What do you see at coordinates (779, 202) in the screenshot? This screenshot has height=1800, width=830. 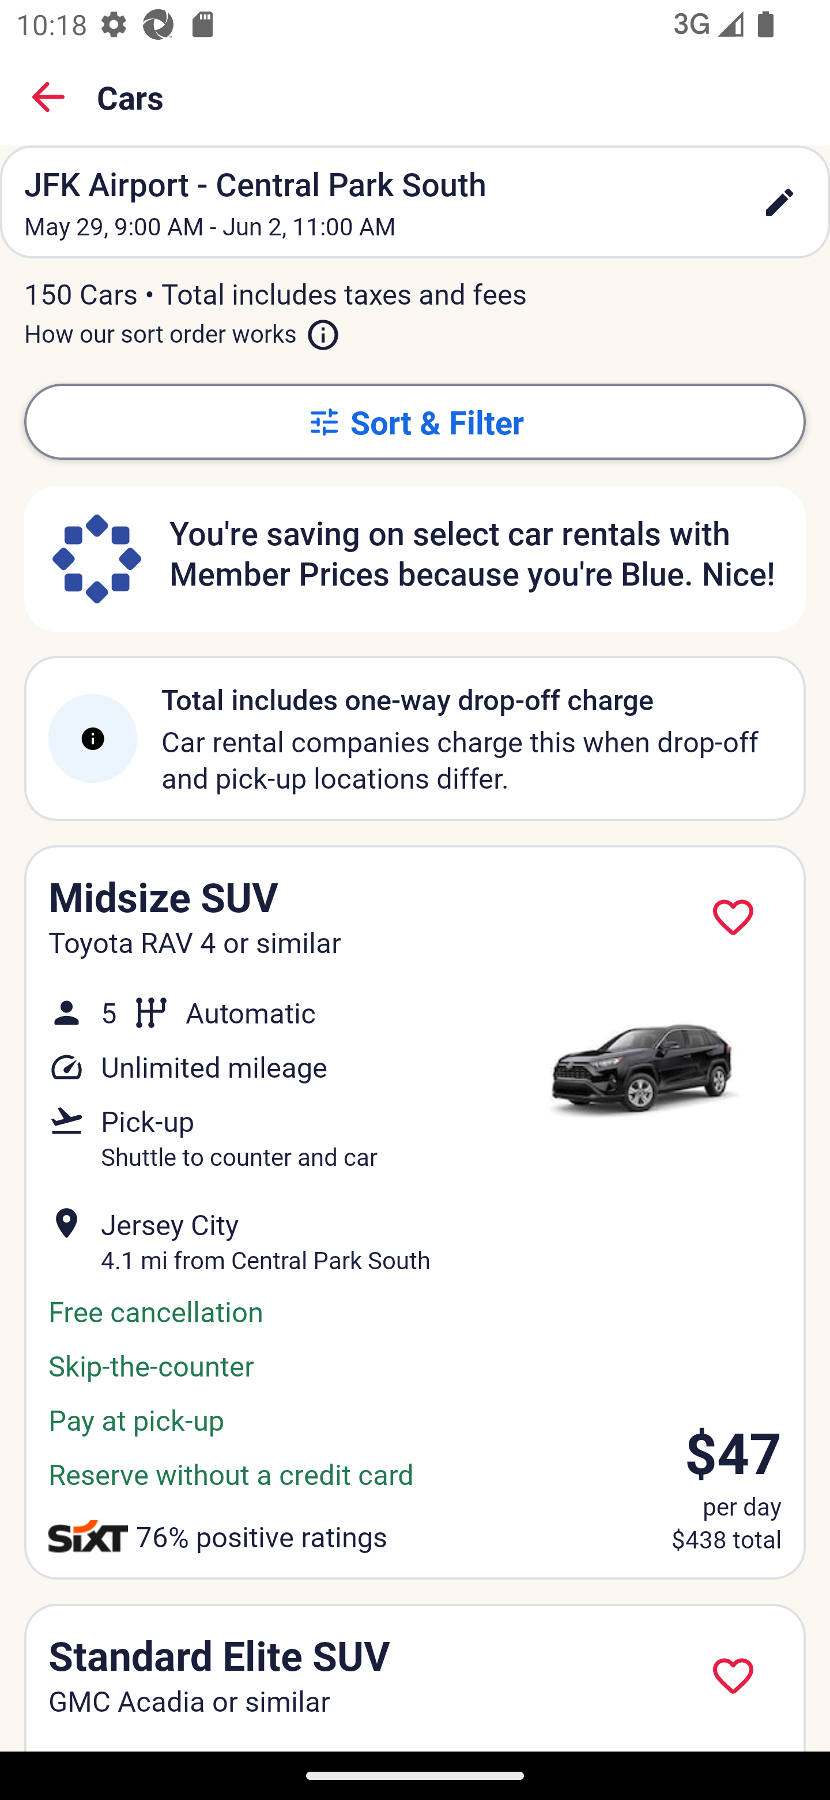 I see `edit` at bounding box center [779, 202].